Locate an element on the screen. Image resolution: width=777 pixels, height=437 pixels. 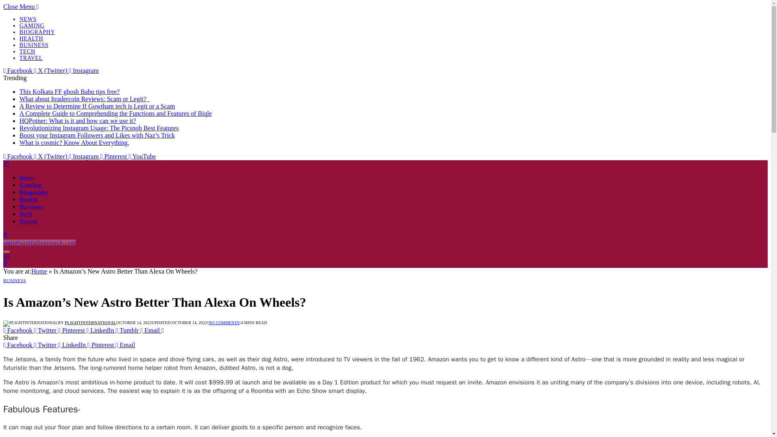
Instagram is located at coordinates (84, 156).